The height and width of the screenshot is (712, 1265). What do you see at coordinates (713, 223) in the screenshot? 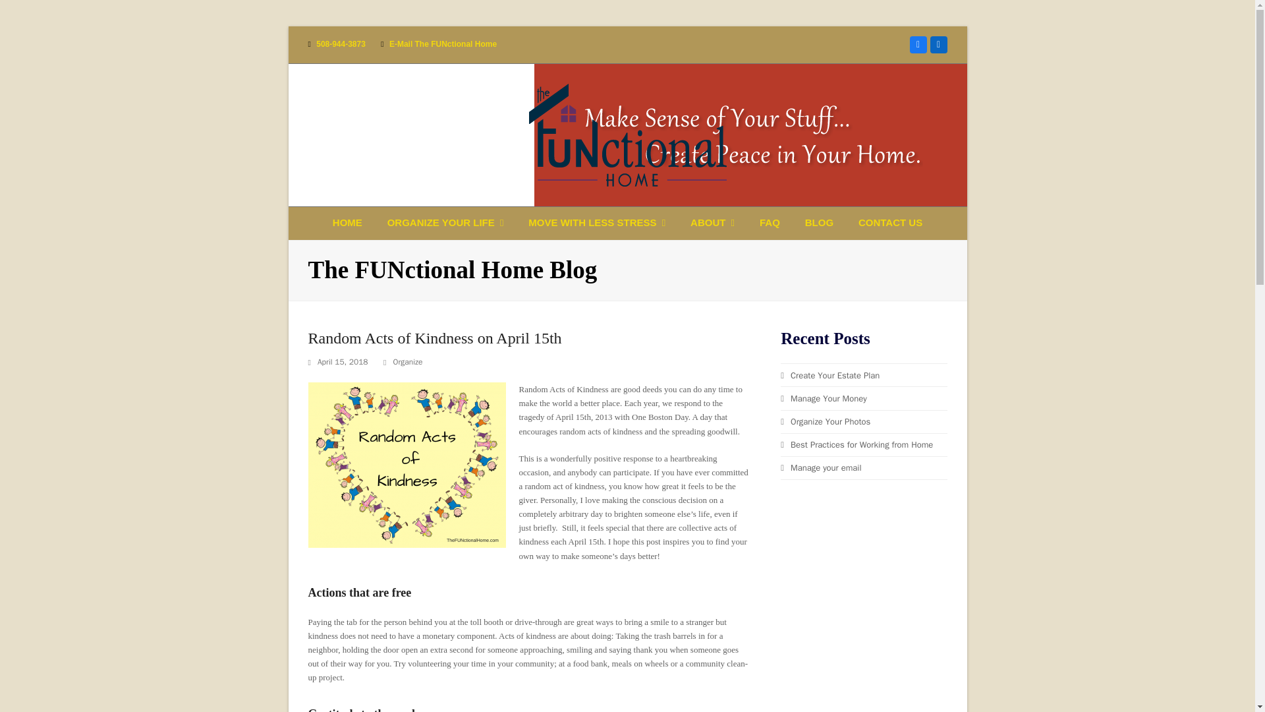
I see `ABOUT` at bounding box center [713, 223].